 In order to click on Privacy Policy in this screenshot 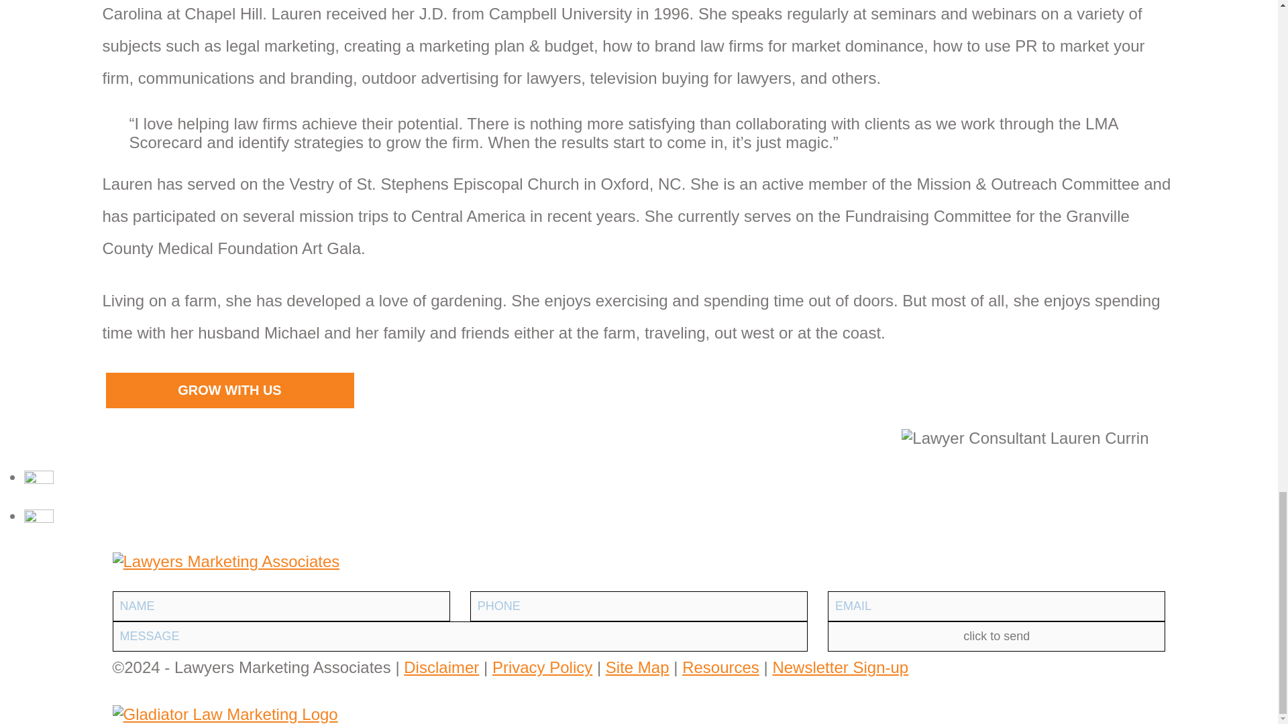, I will do `click(542, 668)`.